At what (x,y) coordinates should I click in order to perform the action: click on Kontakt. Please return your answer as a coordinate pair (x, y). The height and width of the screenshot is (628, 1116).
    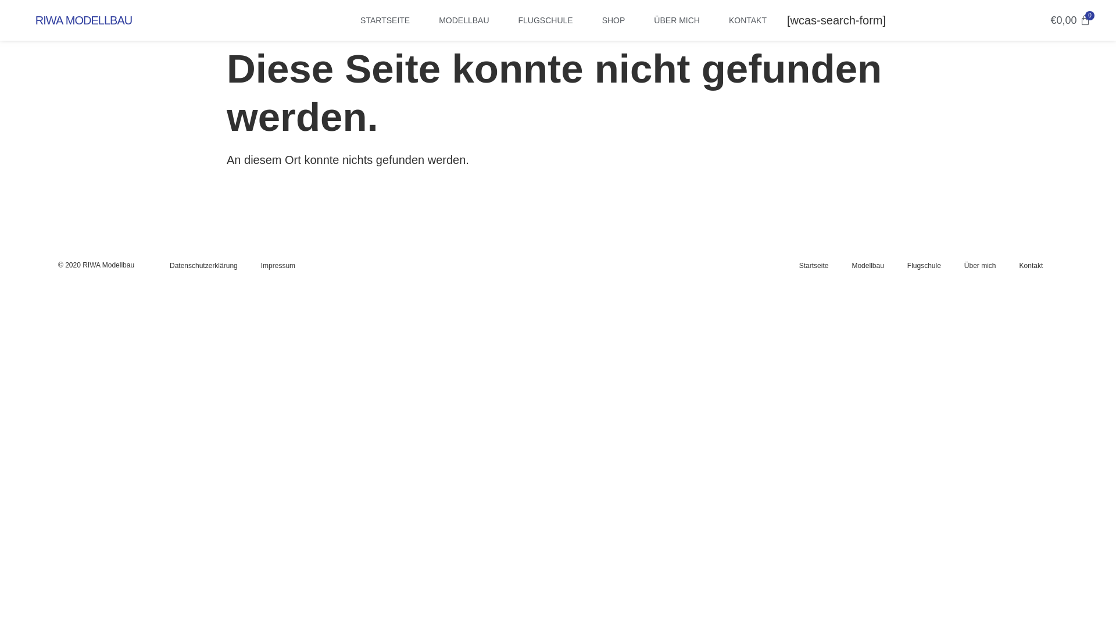
    Looking at the image, I should click on (1031, 266).